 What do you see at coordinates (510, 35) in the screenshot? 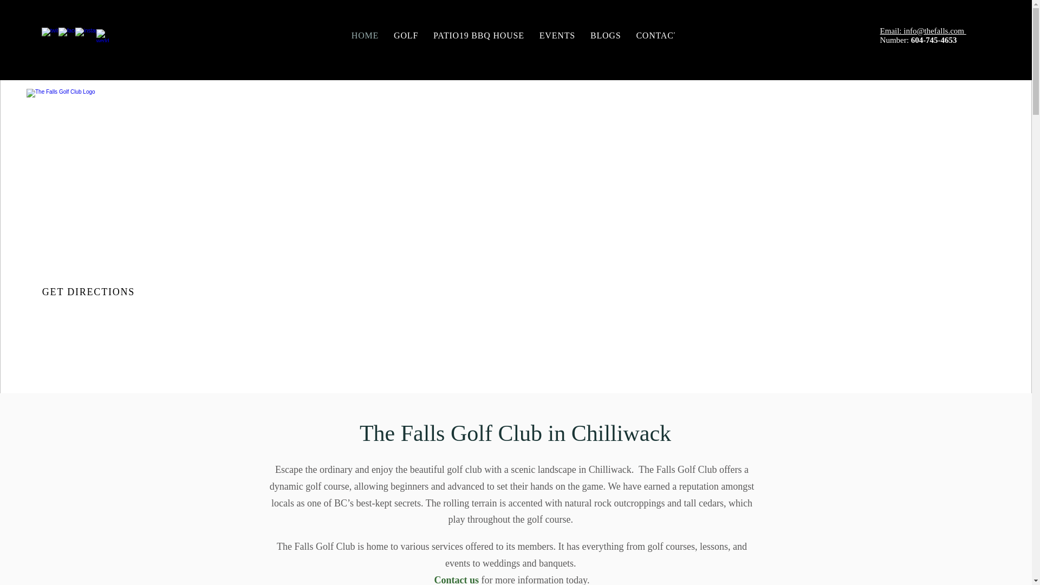
I see `Contact us` at bounding box center [510, 35].